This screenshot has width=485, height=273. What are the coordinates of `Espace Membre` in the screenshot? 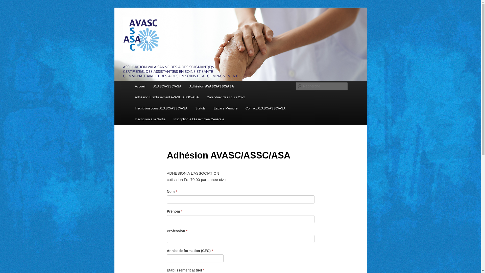 It's located at (226, 108).